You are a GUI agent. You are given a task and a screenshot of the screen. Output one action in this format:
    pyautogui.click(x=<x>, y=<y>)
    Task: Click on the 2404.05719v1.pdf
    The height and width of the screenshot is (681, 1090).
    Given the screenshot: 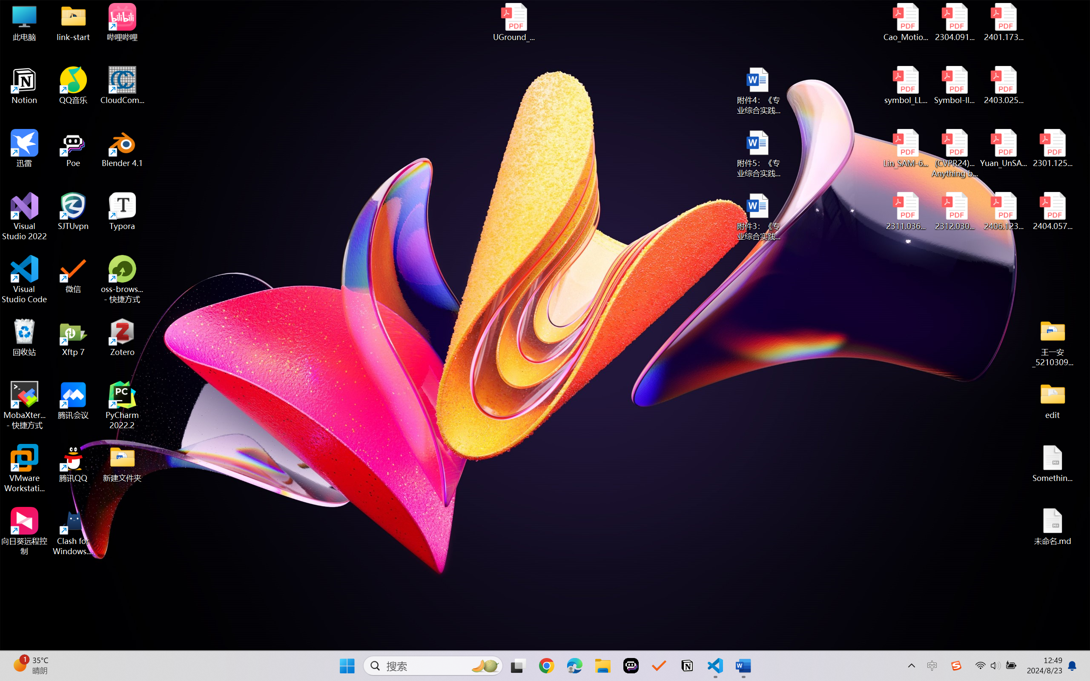 What is the action you would take?
    pyautogui.click(x=1053, y=212)
    